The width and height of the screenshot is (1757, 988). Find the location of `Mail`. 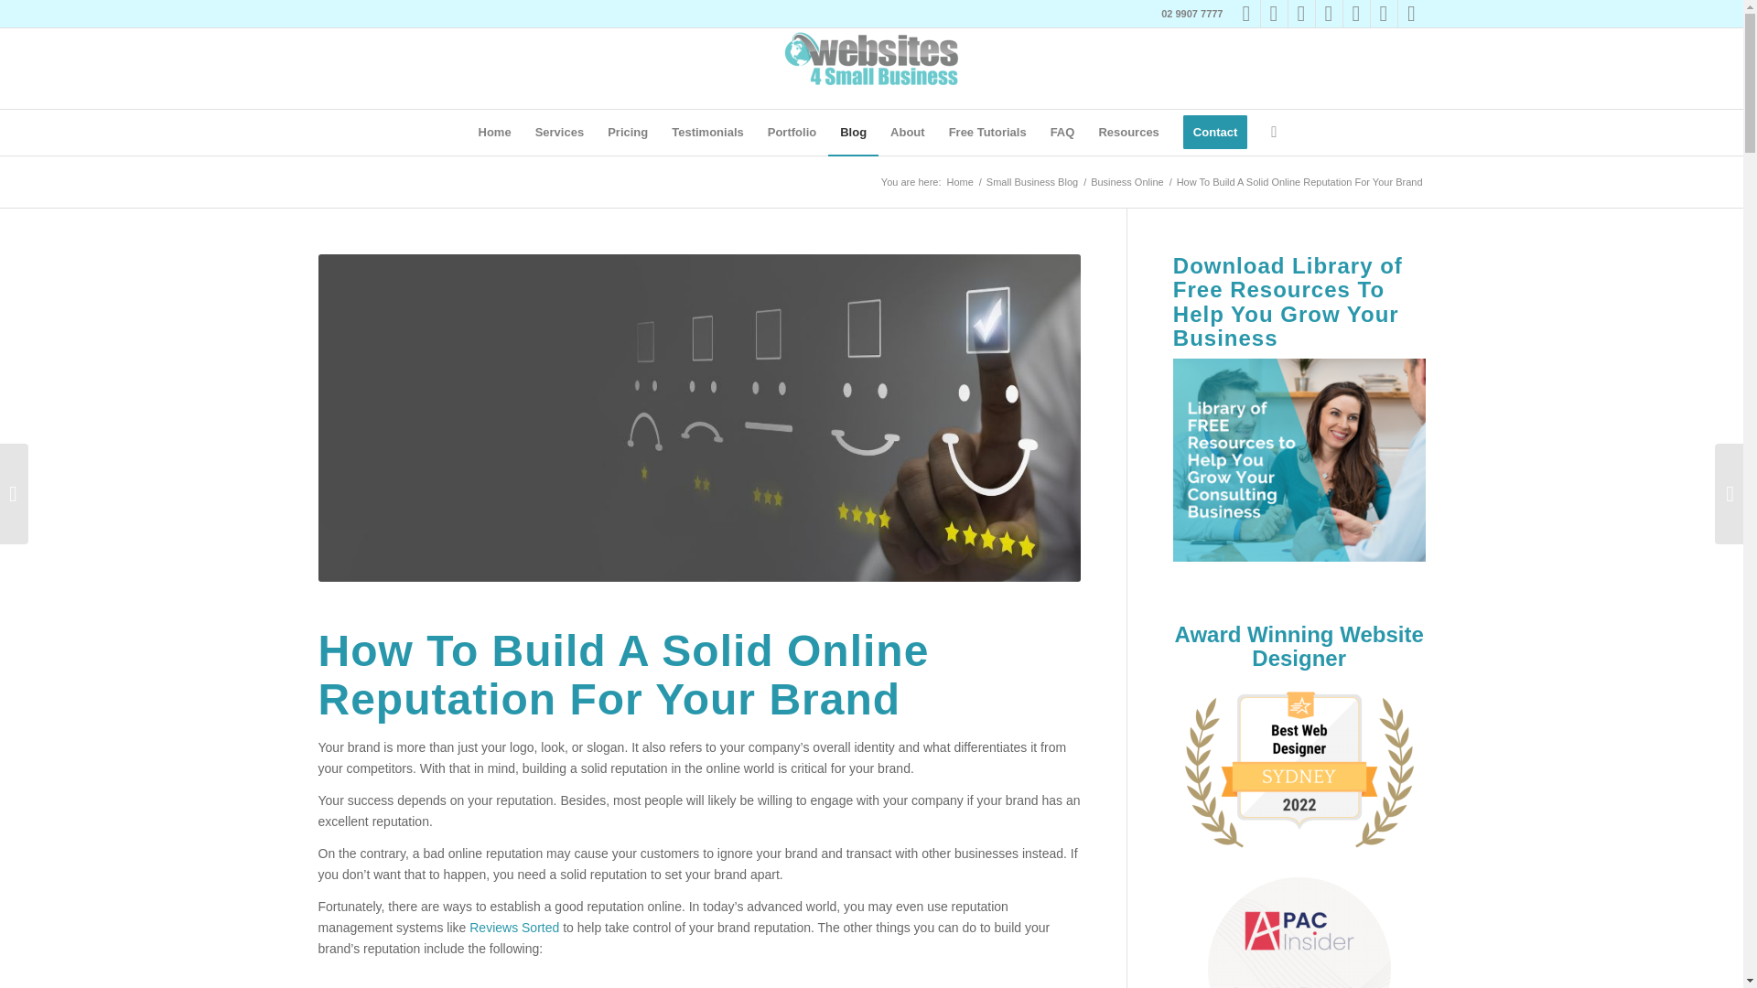

Mail is located at coordinates (1356, 14).